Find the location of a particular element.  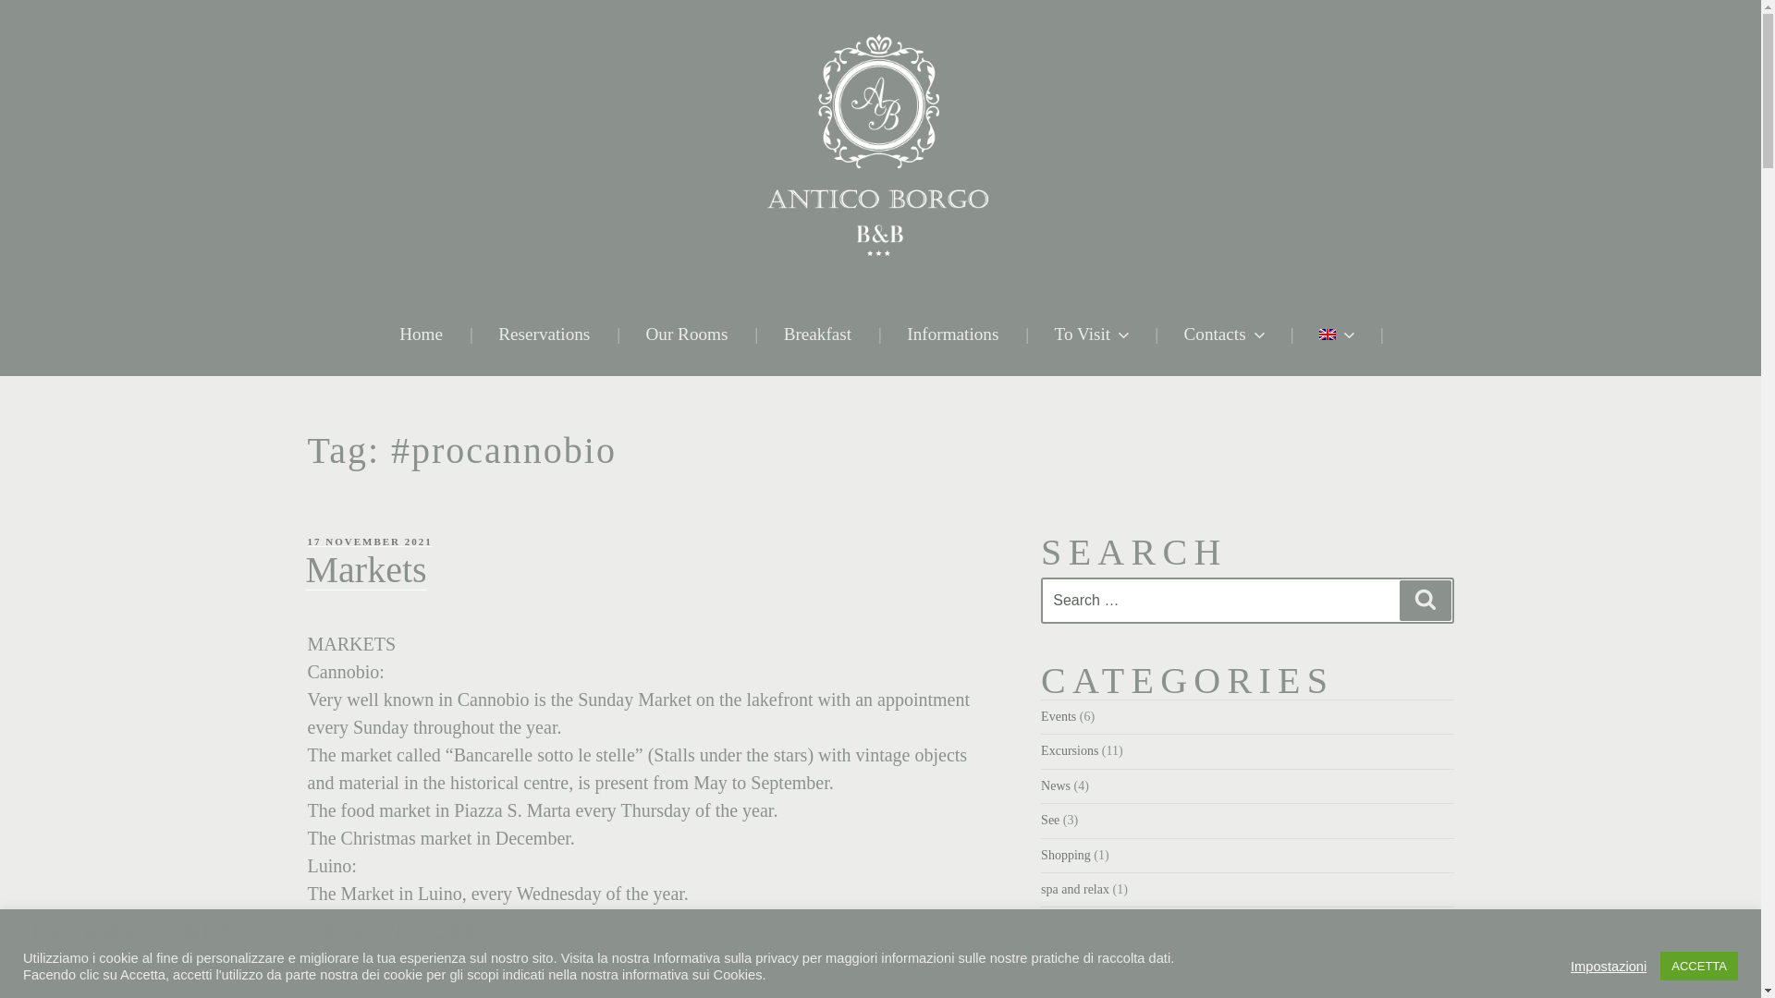

English is located at coordinates (1328, 335).